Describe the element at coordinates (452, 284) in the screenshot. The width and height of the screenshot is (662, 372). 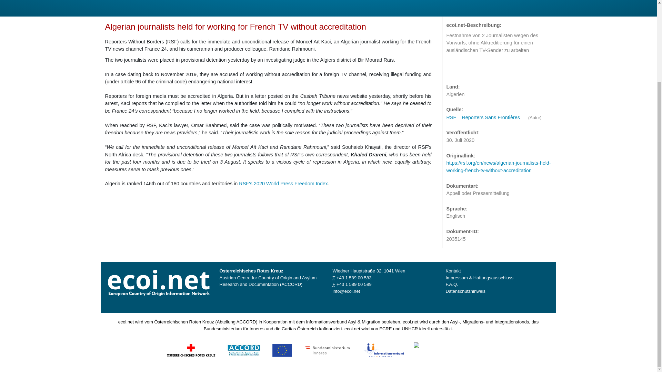
I see `F.A.Q.` at that location.